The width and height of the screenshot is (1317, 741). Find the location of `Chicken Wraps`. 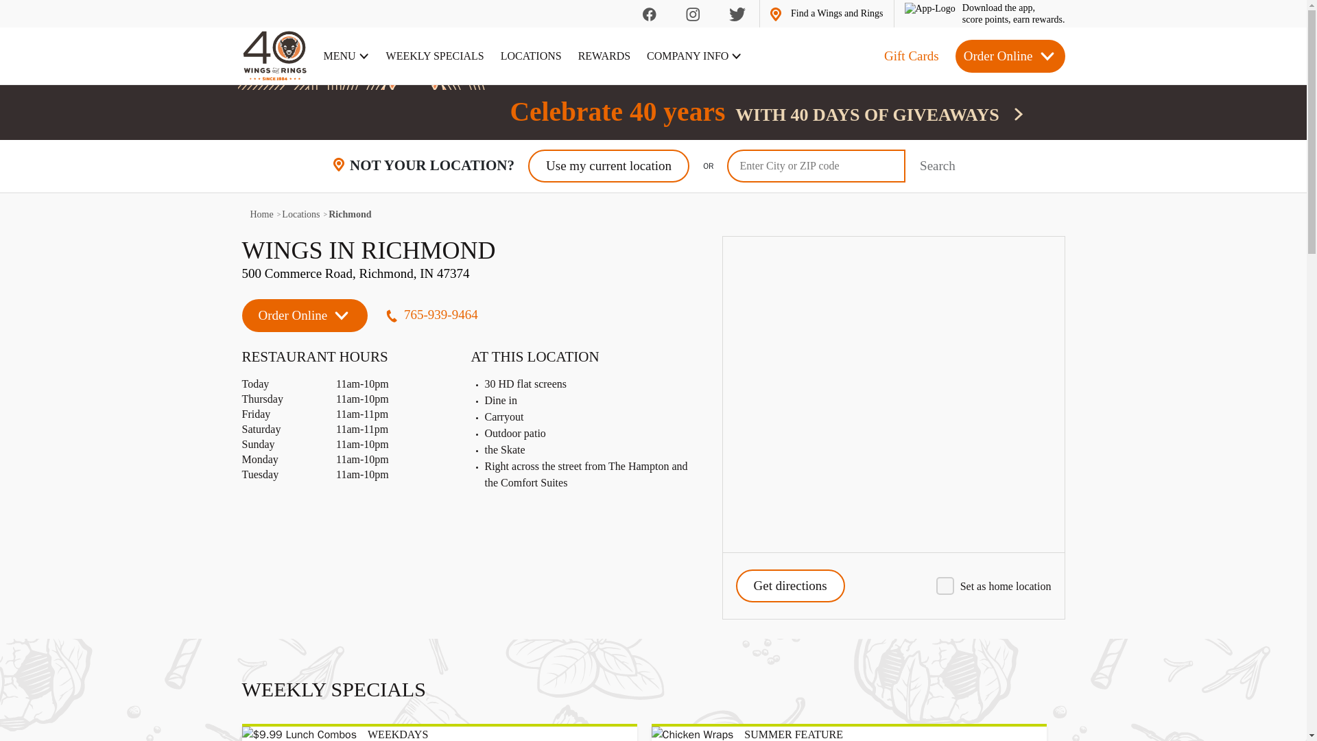

Chicken Wraps is located at coordinates (472, 292).